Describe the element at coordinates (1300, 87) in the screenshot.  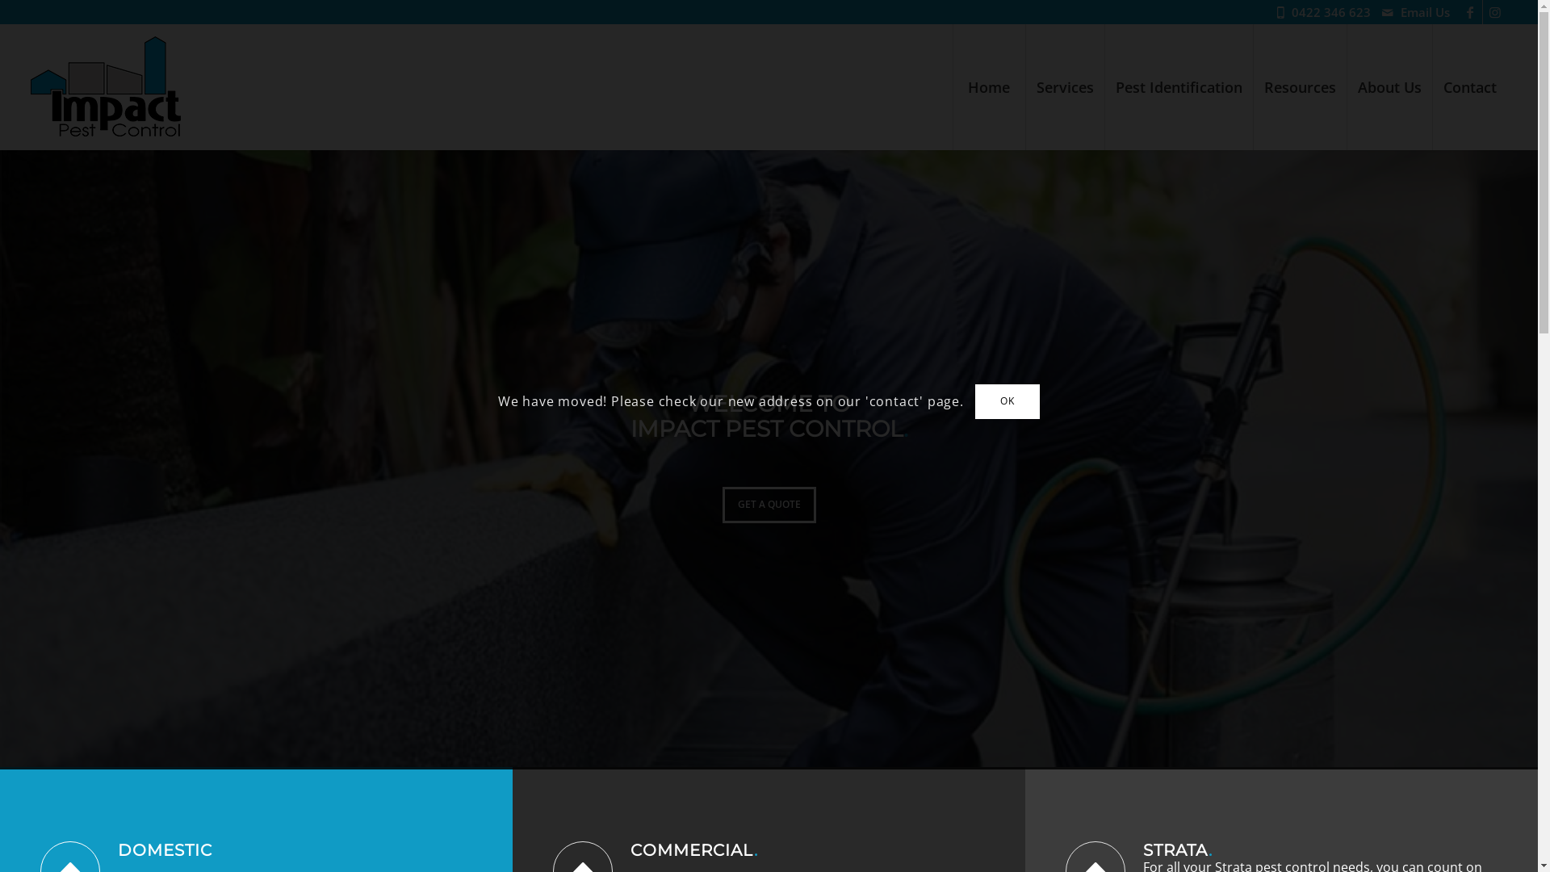
I see `Resources` at that location.